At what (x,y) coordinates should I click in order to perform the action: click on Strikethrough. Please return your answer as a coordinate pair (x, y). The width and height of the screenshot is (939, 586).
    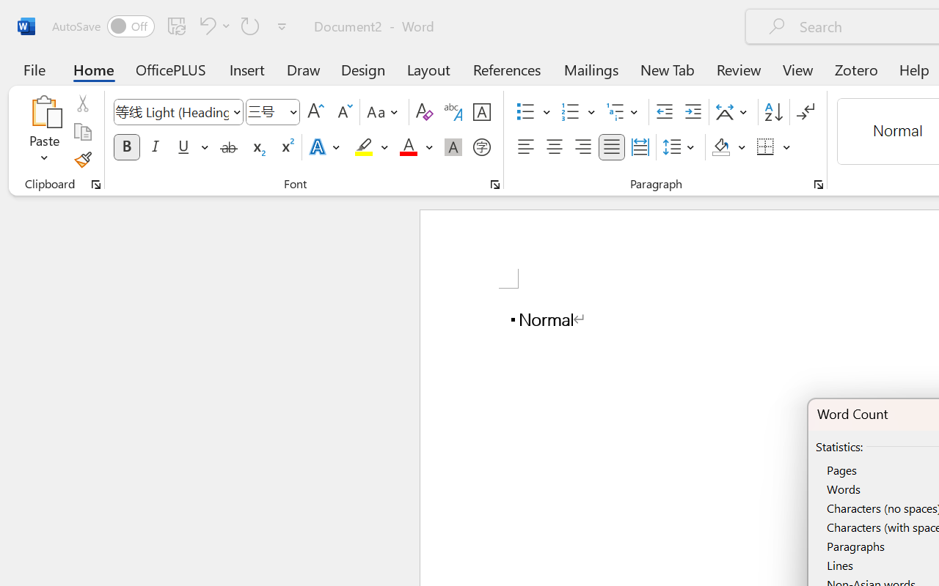
    Looking at the image, I should click on (229, 147).